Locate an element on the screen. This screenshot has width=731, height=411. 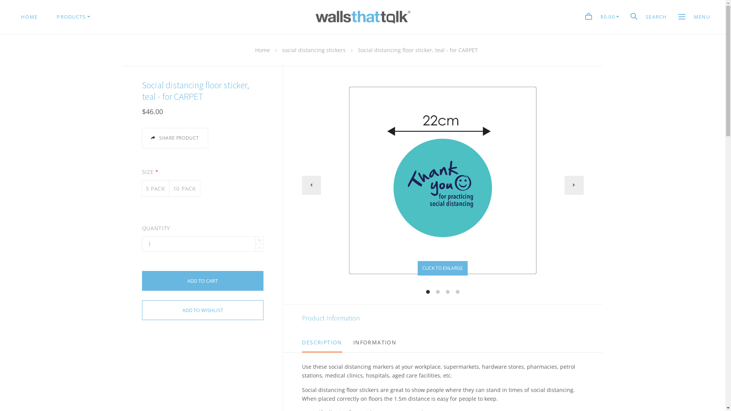
Add to wishlist is located at coordinates (203, 310).